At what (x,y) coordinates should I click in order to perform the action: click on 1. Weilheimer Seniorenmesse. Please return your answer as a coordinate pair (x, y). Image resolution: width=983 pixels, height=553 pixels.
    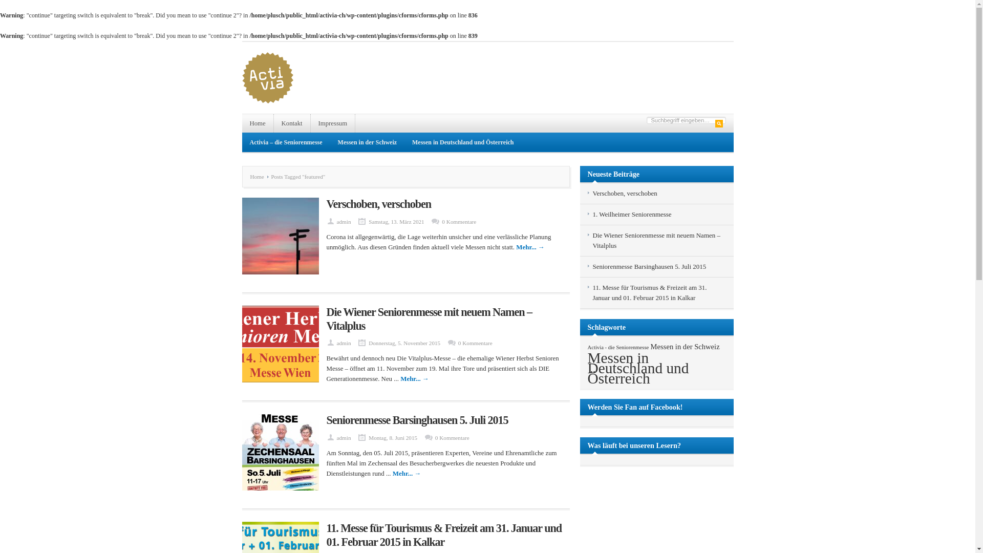
    Looking at the image, I should click on (632, 214).